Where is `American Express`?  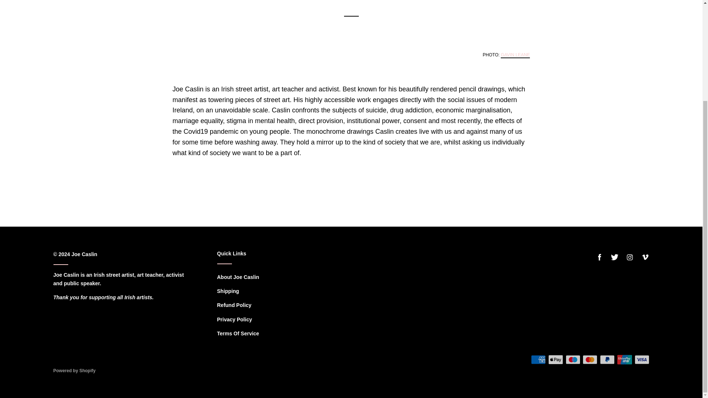
American Express is located at coordinates (538, 359).